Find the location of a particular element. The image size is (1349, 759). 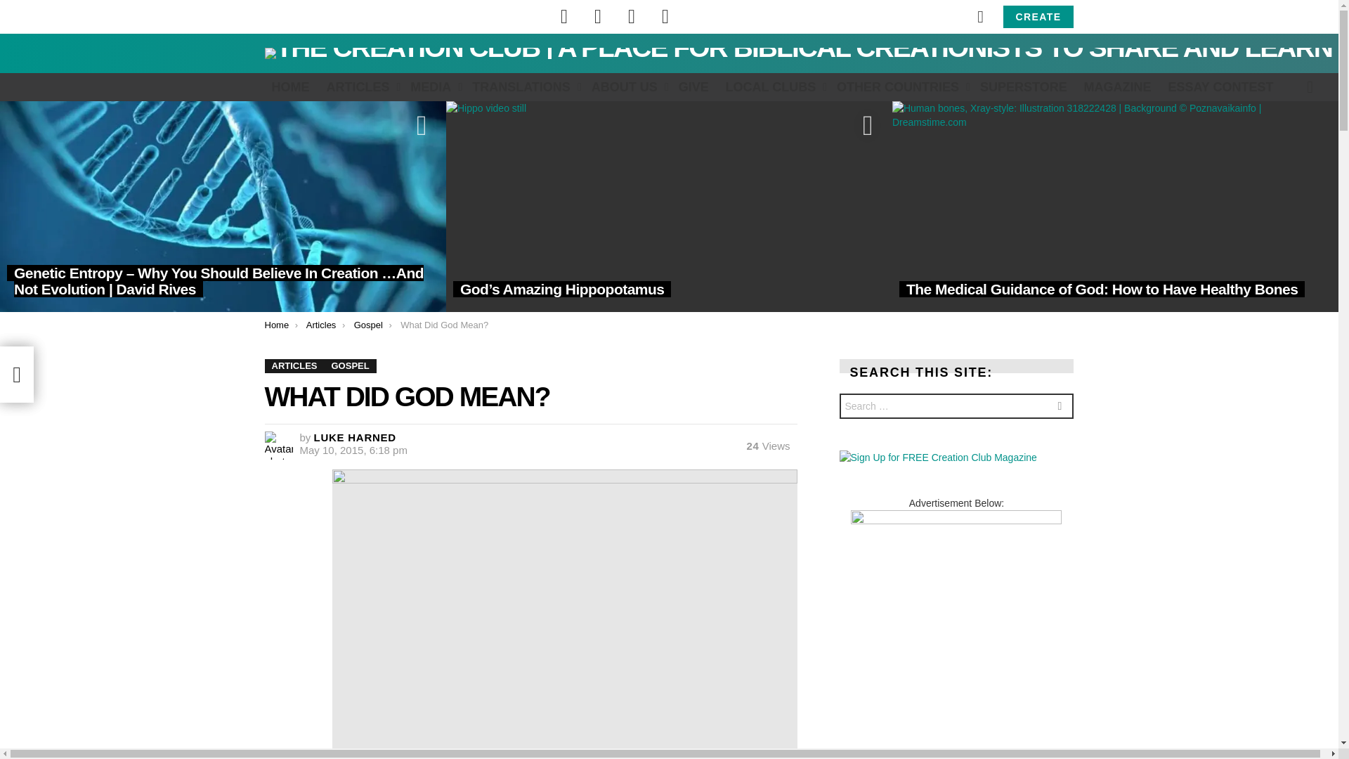

HOME is located at coordinates (289, 87).